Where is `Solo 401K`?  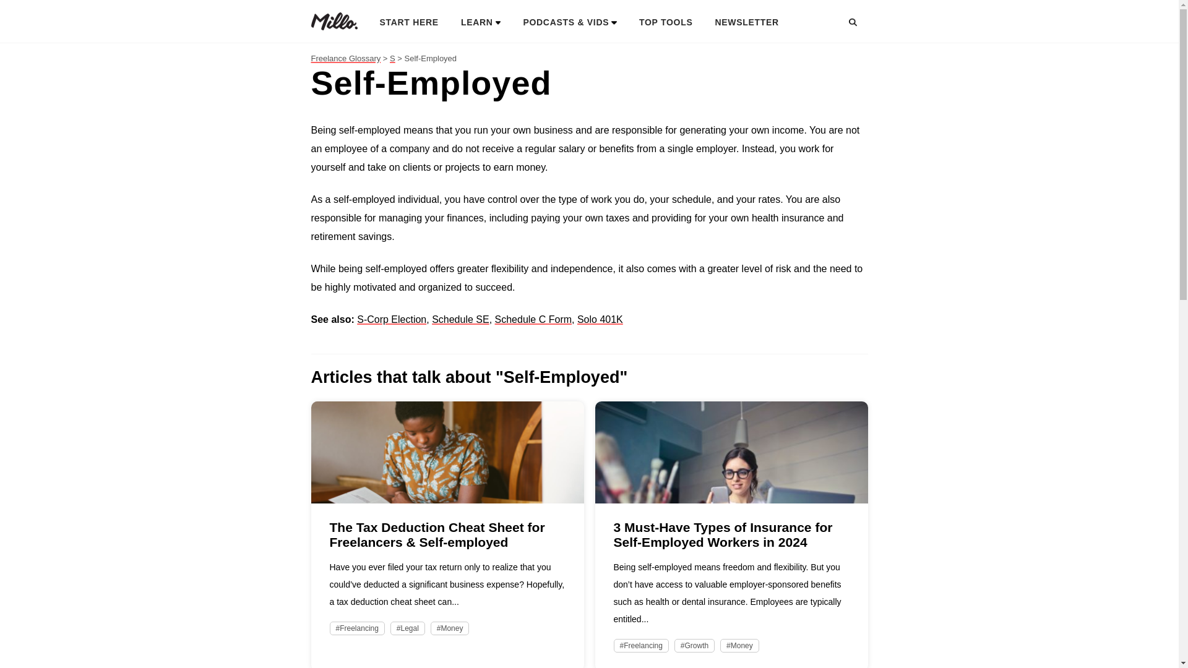
Solo 401K is located at coordinates (600, 319).